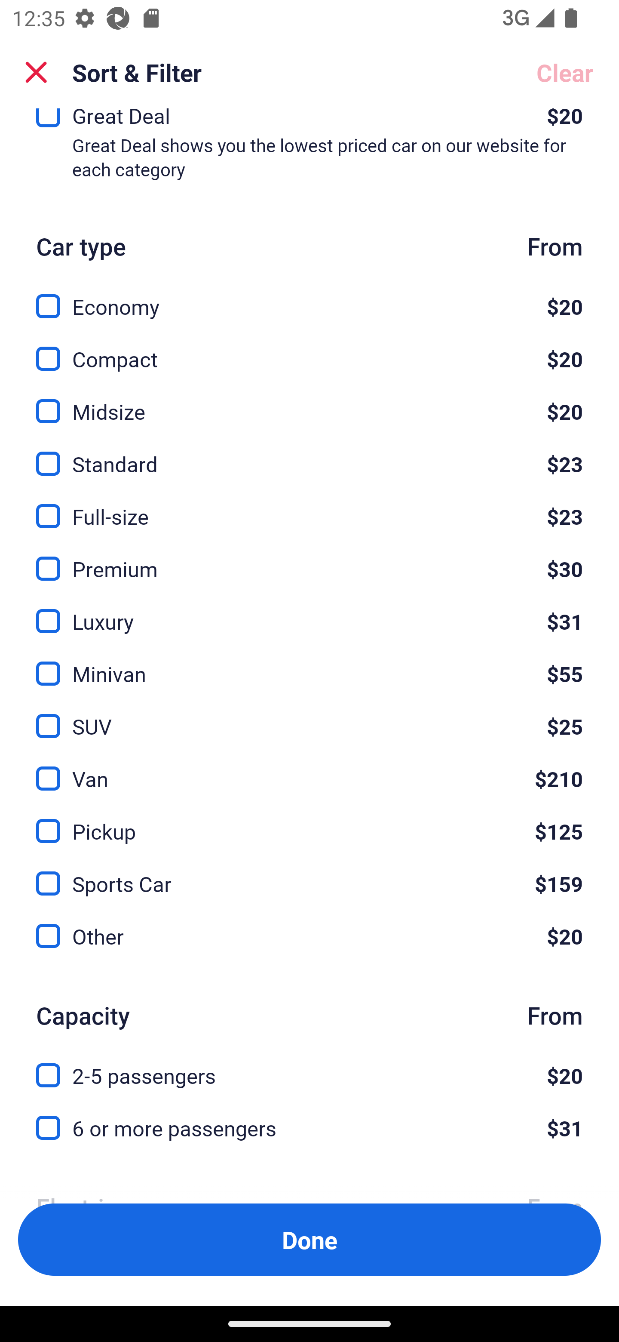 The image size is (619, 1342). What do you see at coordinates (309, 663) in the screenshot?
I see `Minivan, $55 Minivan $55` at bounding box center [309, 663].